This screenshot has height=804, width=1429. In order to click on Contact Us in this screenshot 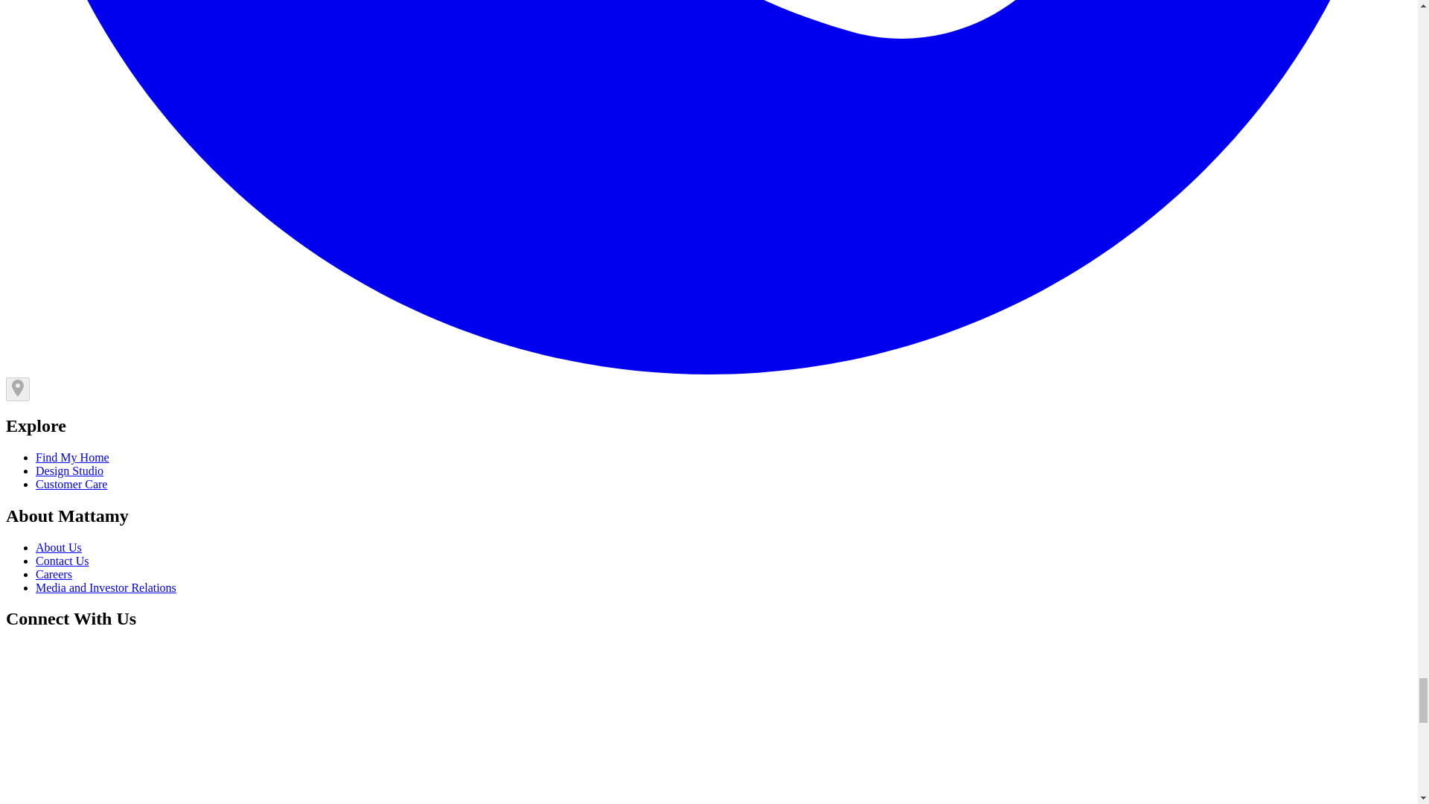, I will do `click(63, 561)`.